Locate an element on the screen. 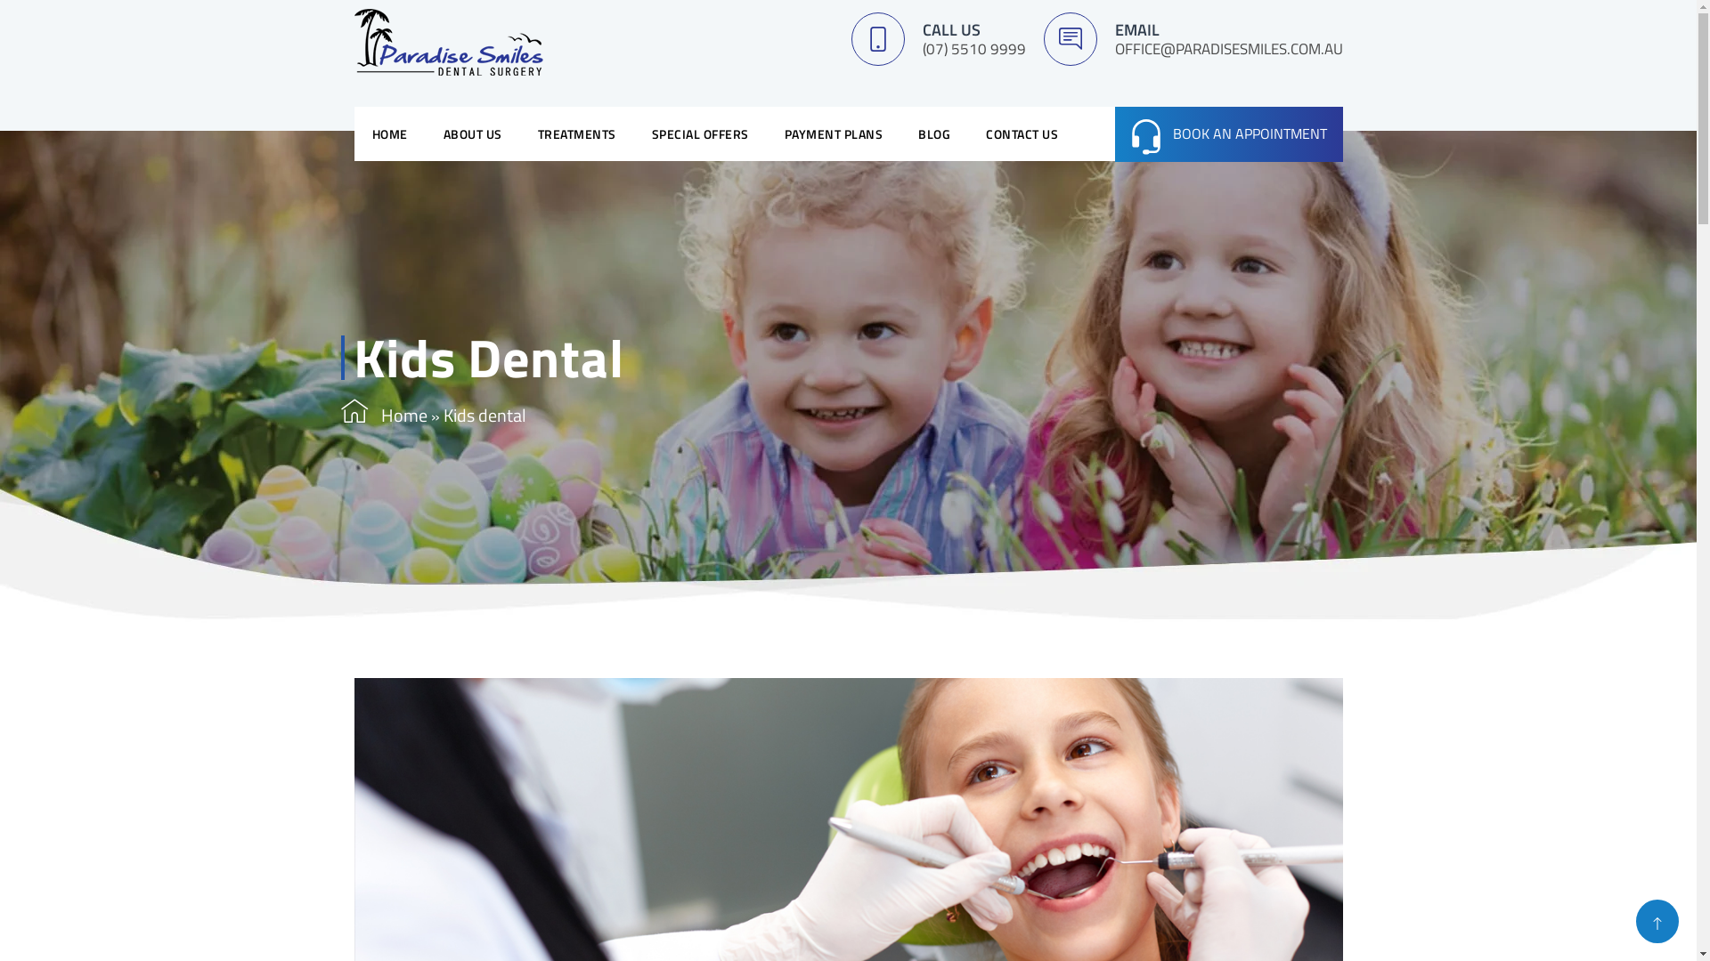  OFFICE@PARADISESMILES.COM.AU is located at coordinates (1229, 49).